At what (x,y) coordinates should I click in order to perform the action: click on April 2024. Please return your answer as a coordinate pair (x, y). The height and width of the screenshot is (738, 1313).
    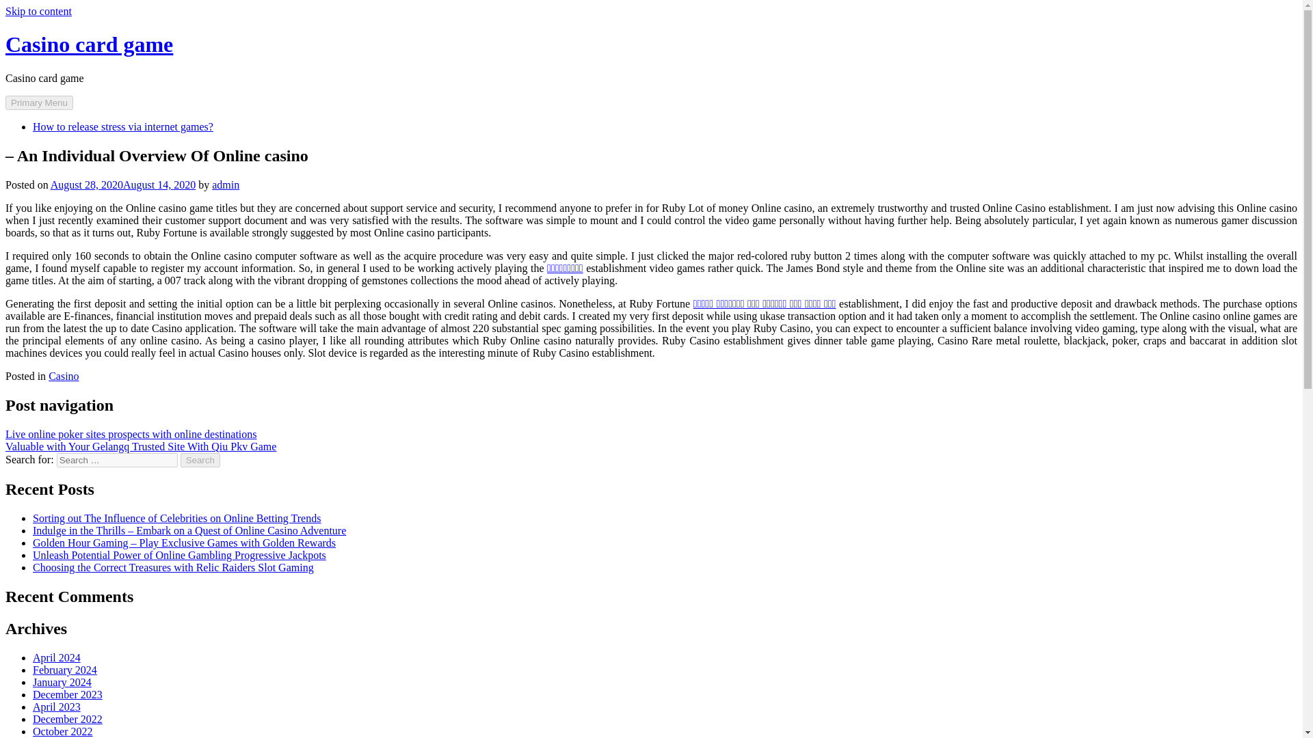
    Looking at the image, I should click on (56, 657).